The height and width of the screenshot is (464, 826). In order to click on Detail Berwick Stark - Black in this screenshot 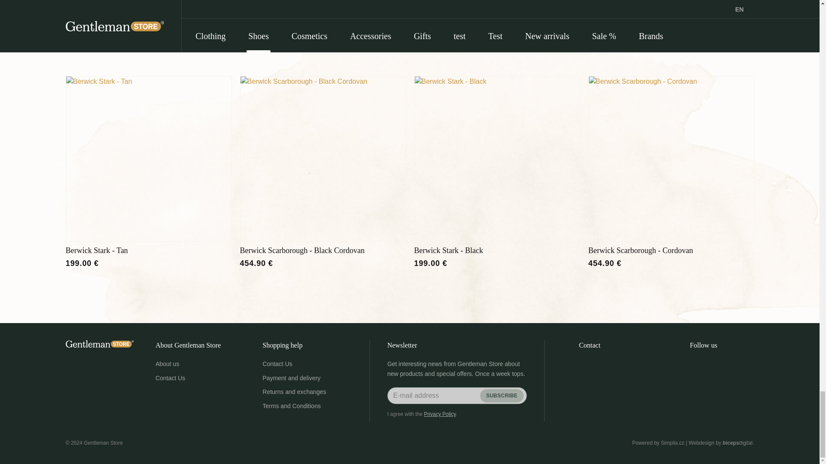, I will do `click(496, 159)`.